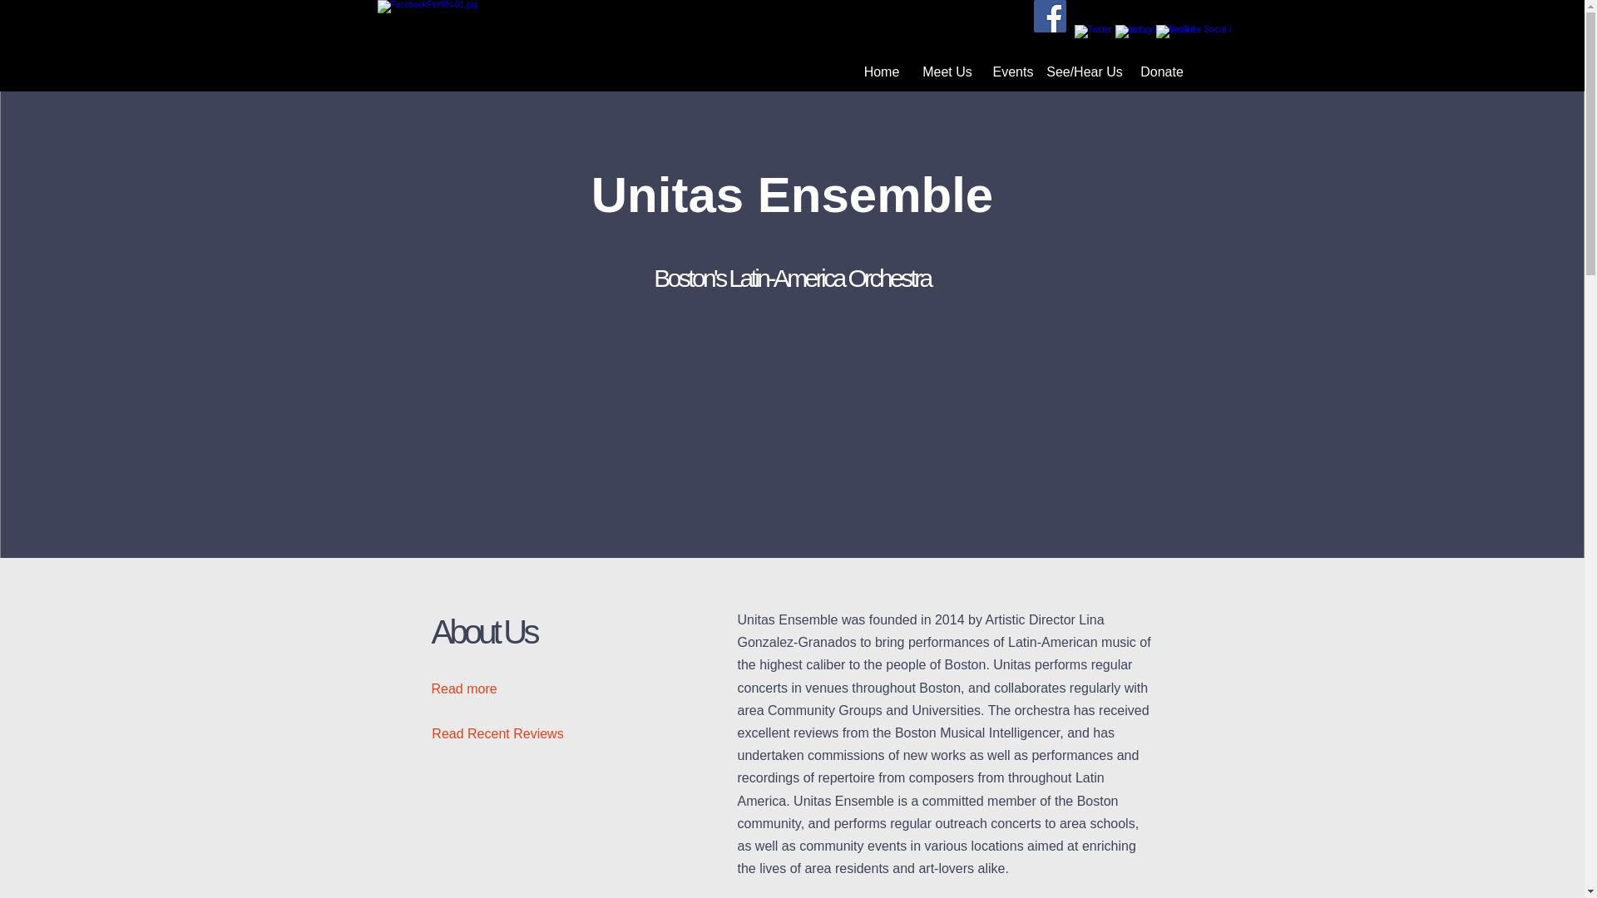 Image resolution: width=1597 pixels, height=898 pixels. Describe the element at coordinates (497, 733) in the screenshot. I see `Read Recent Reviews` at that location.